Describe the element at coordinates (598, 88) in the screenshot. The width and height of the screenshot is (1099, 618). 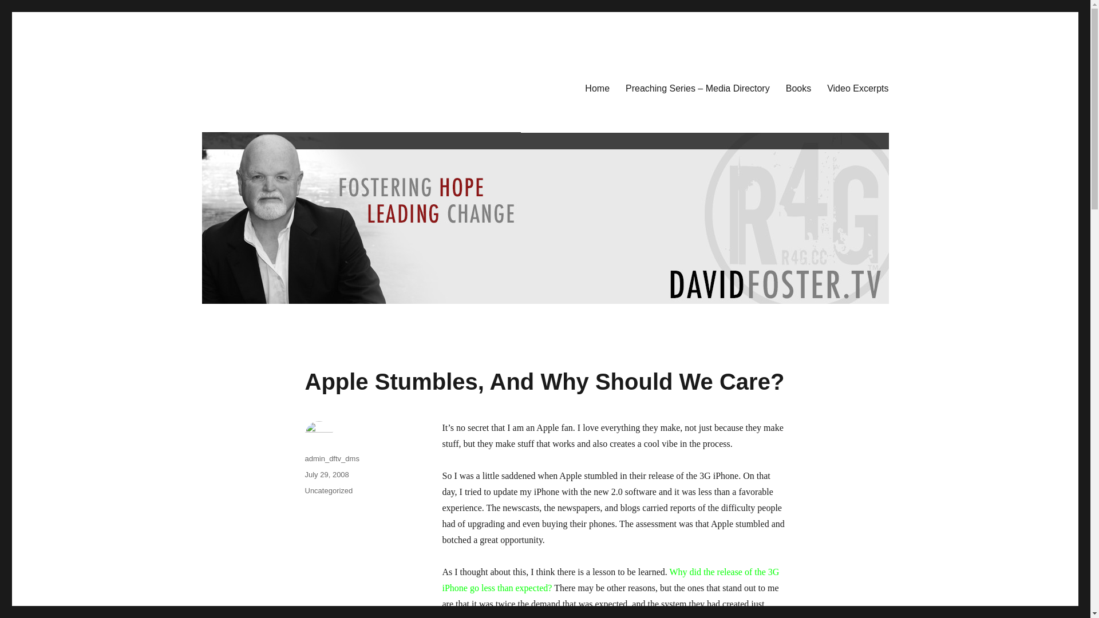
I see `Home` at that location.